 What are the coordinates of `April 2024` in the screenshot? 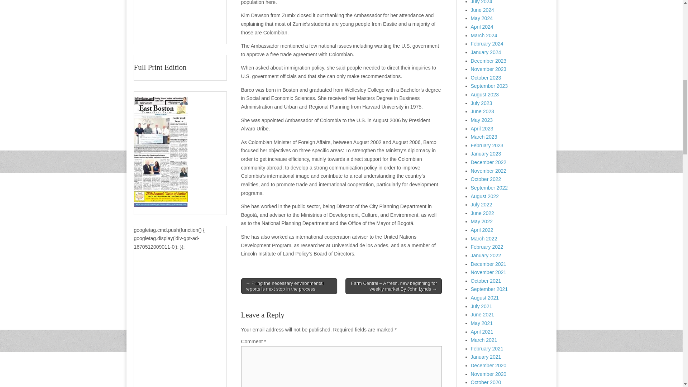 It's located at (482, 27).